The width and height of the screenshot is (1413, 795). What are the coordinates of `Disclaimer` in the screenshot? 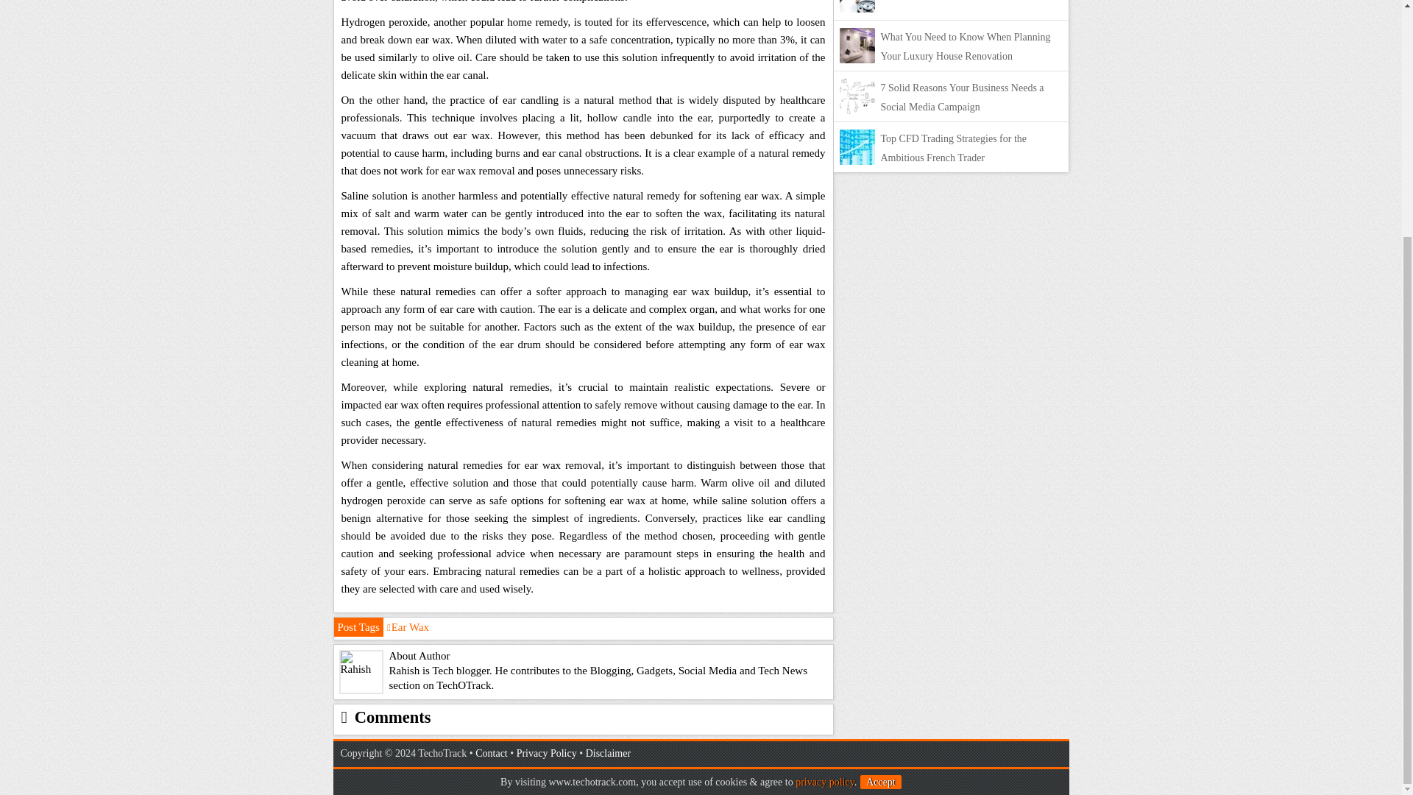 It's located at (608, 754).